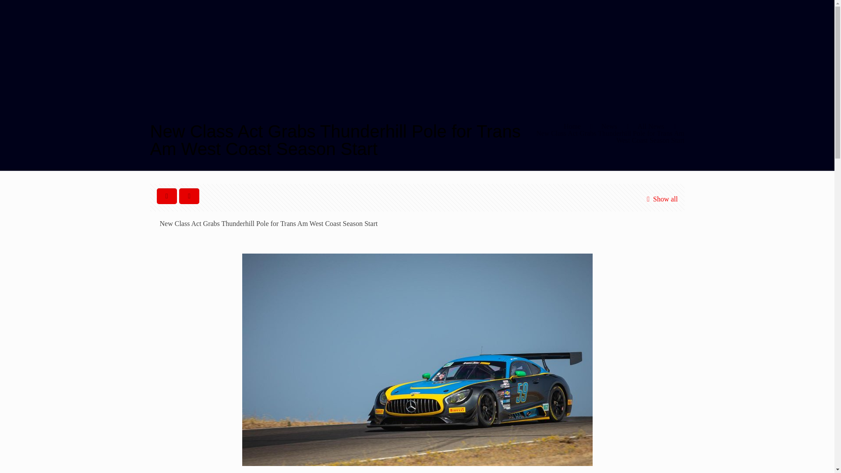  I want to click on Home, so click(572, 126).